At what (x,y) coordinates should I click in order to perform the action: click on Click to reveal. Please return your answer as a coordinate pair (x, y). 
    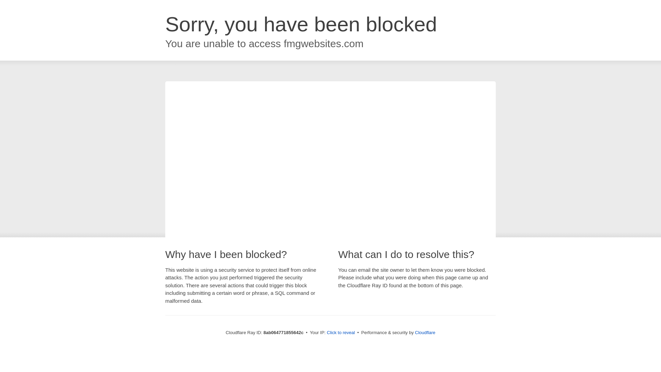
    Looking at the image, I should click on (341, 333).